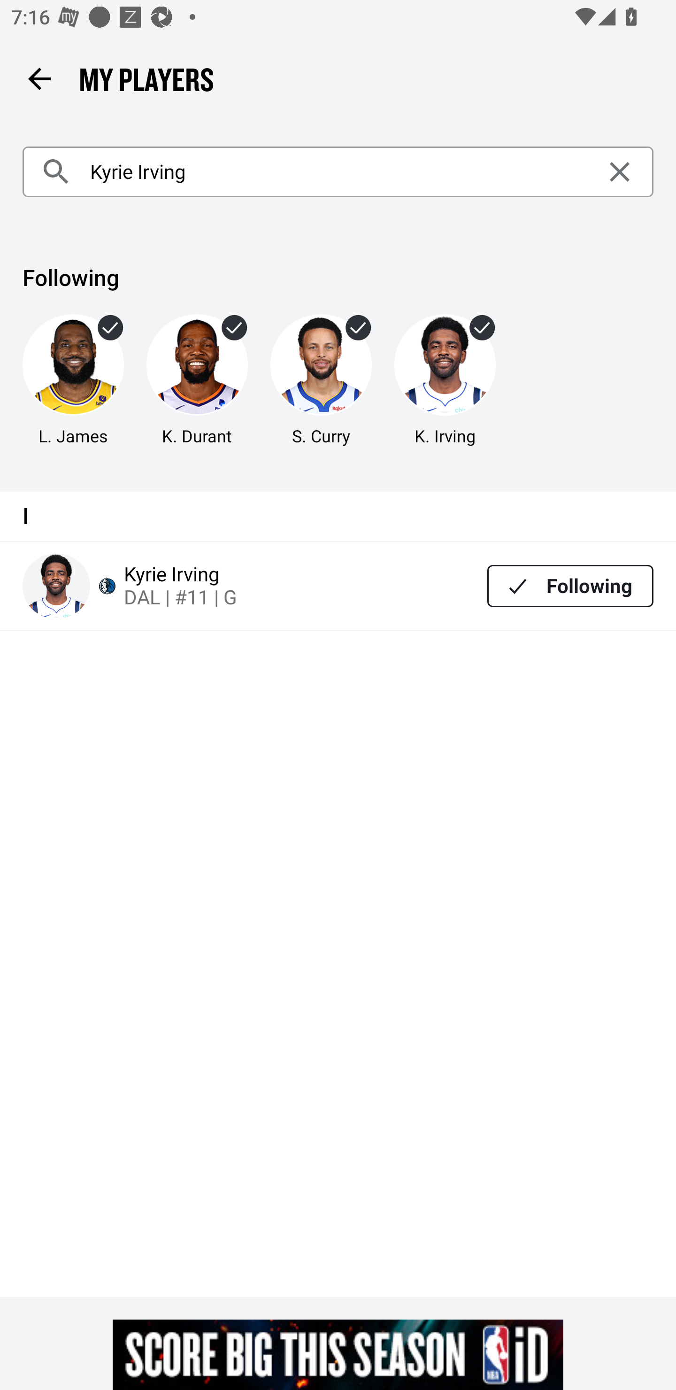  I want to click on Kyrie Irving, so click(338, 172).